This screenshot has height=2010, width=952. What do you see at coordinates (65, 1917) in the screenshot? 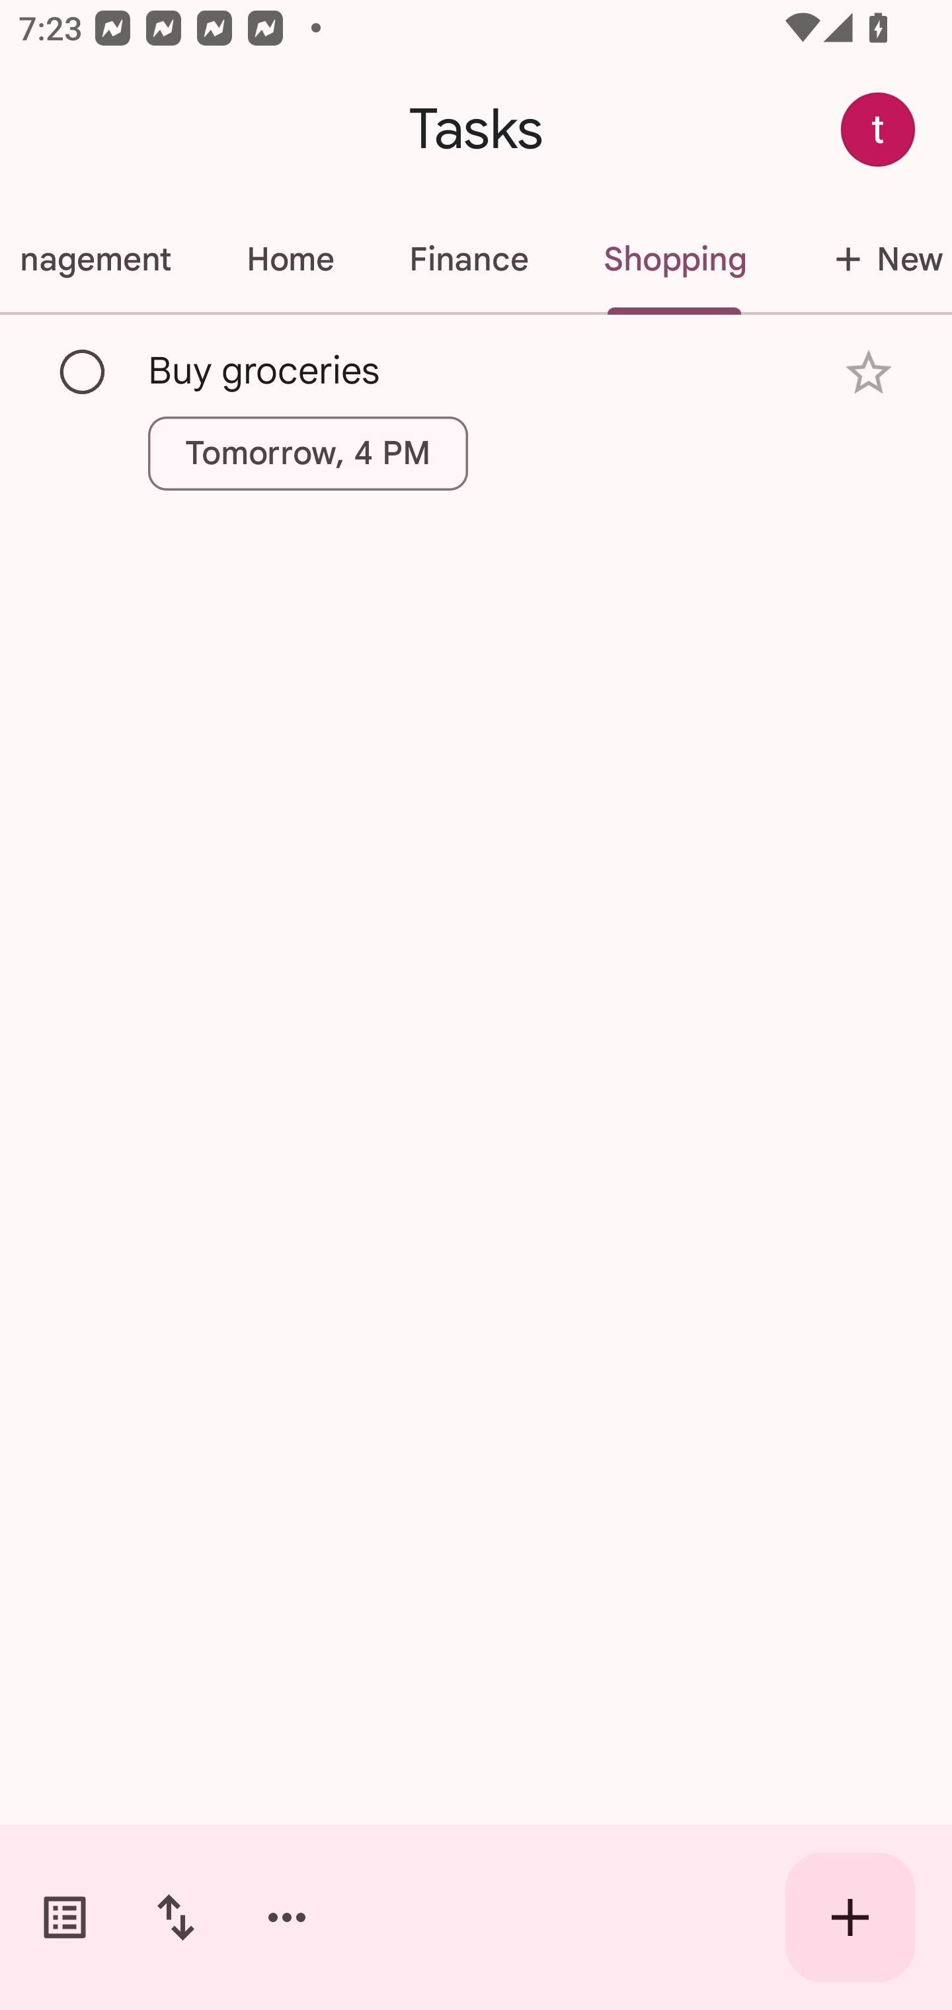
I see `Switch task lists` at bounding box center [65, 1917].